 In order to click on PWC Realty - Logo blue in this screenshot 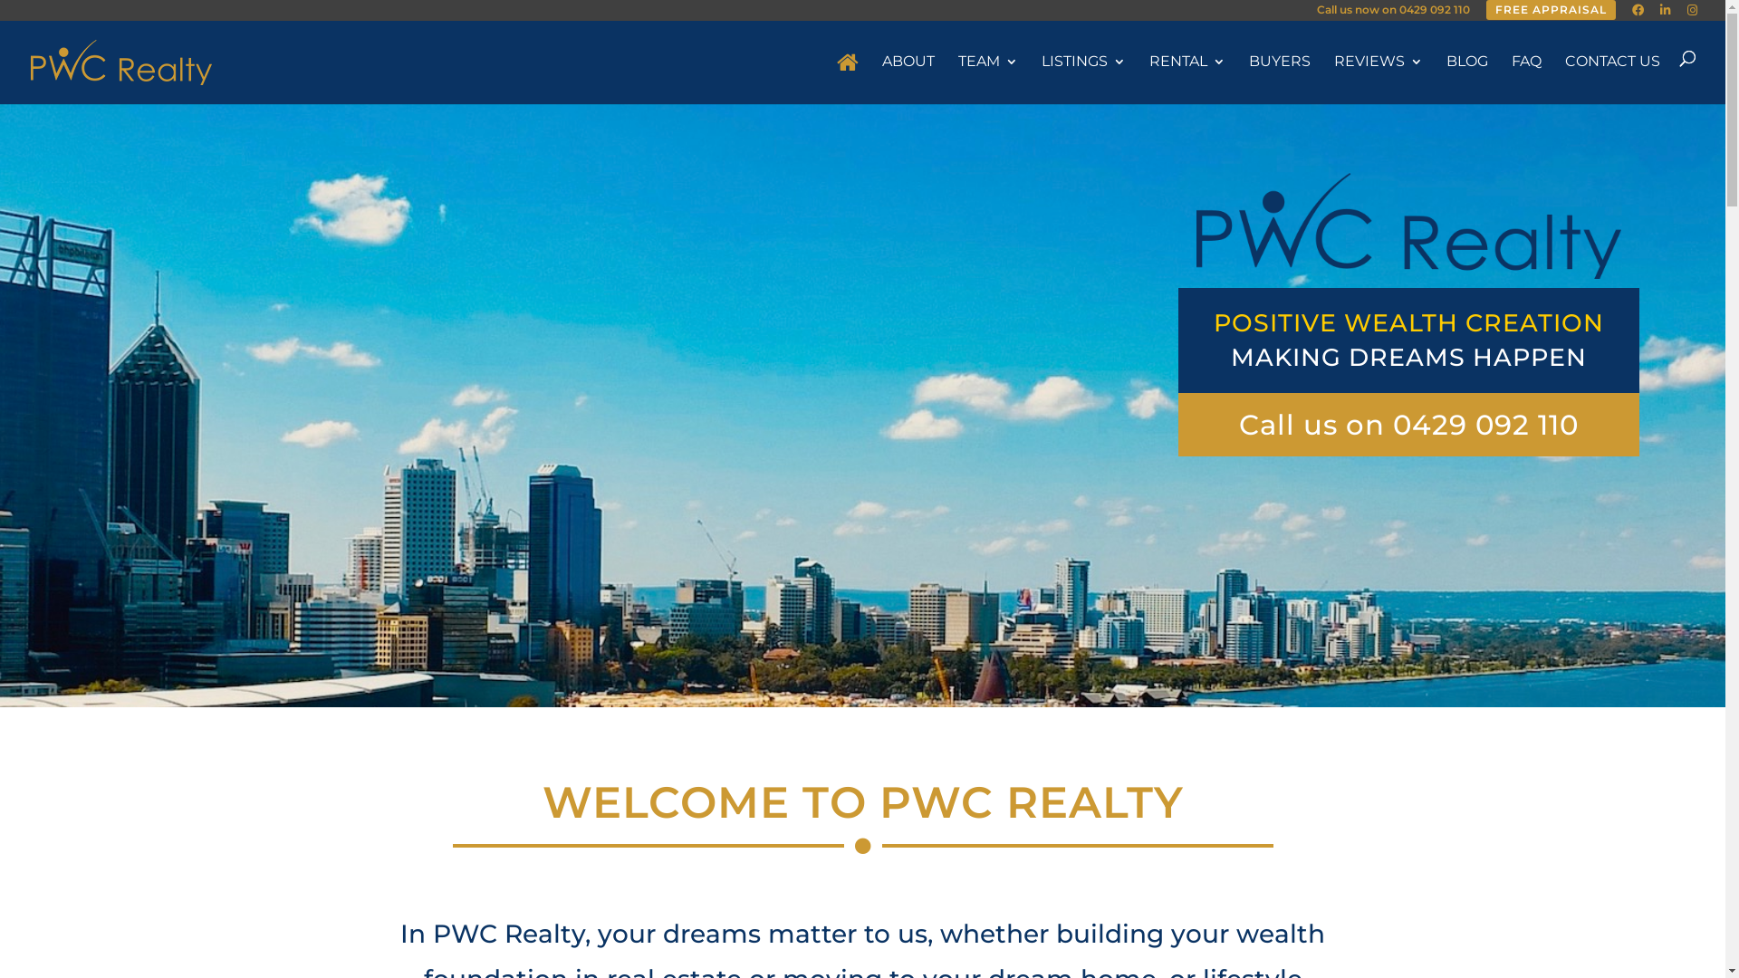, I will do `click(1409, 226)`.